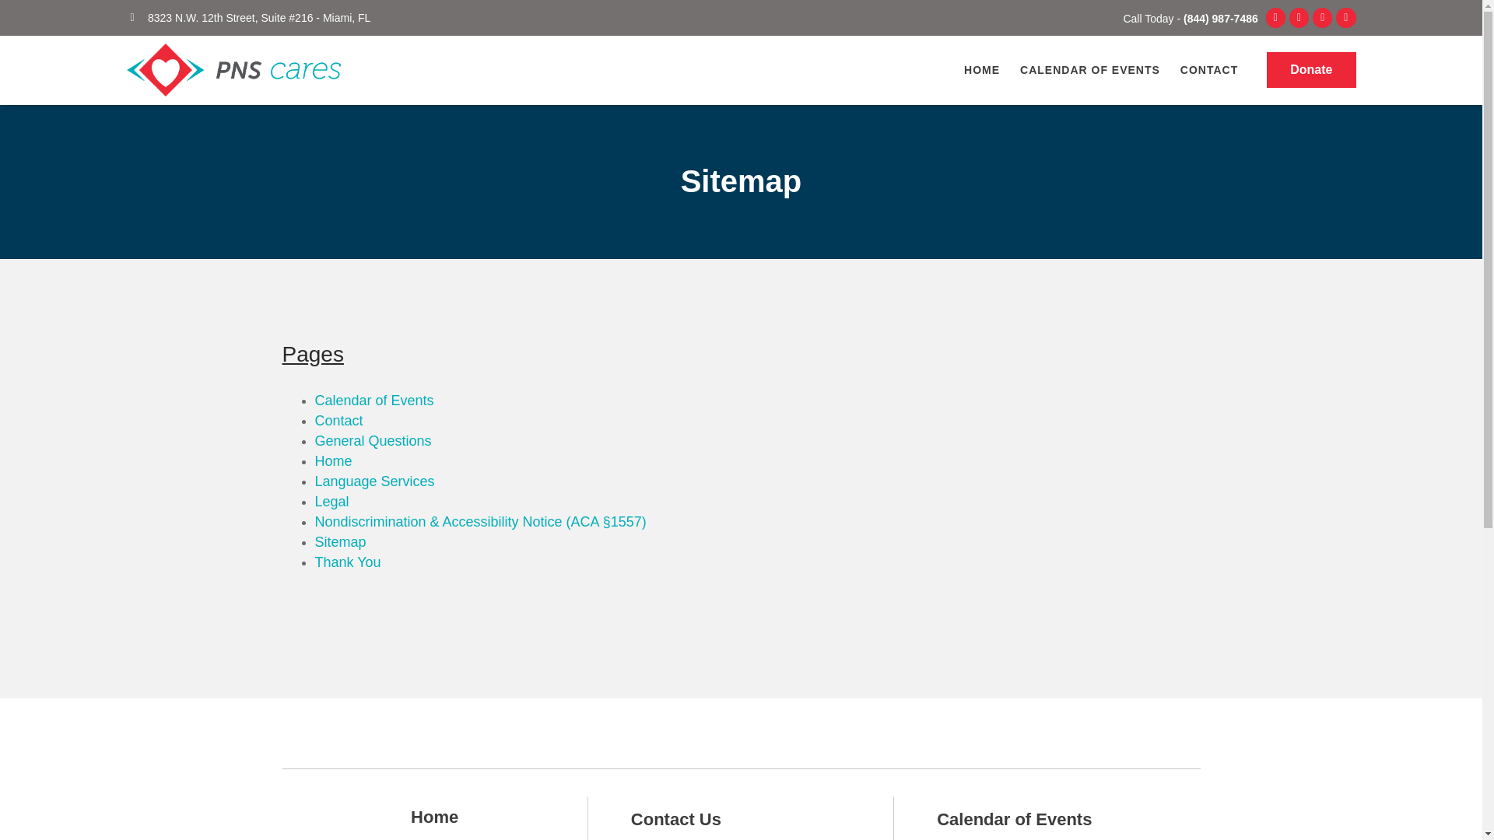 The width and height of the screenshot is (1494, 840). What do you see at coordinates (339, 541) in the screenshot?
I see `Sitemap` at bounding box center [339, 541].